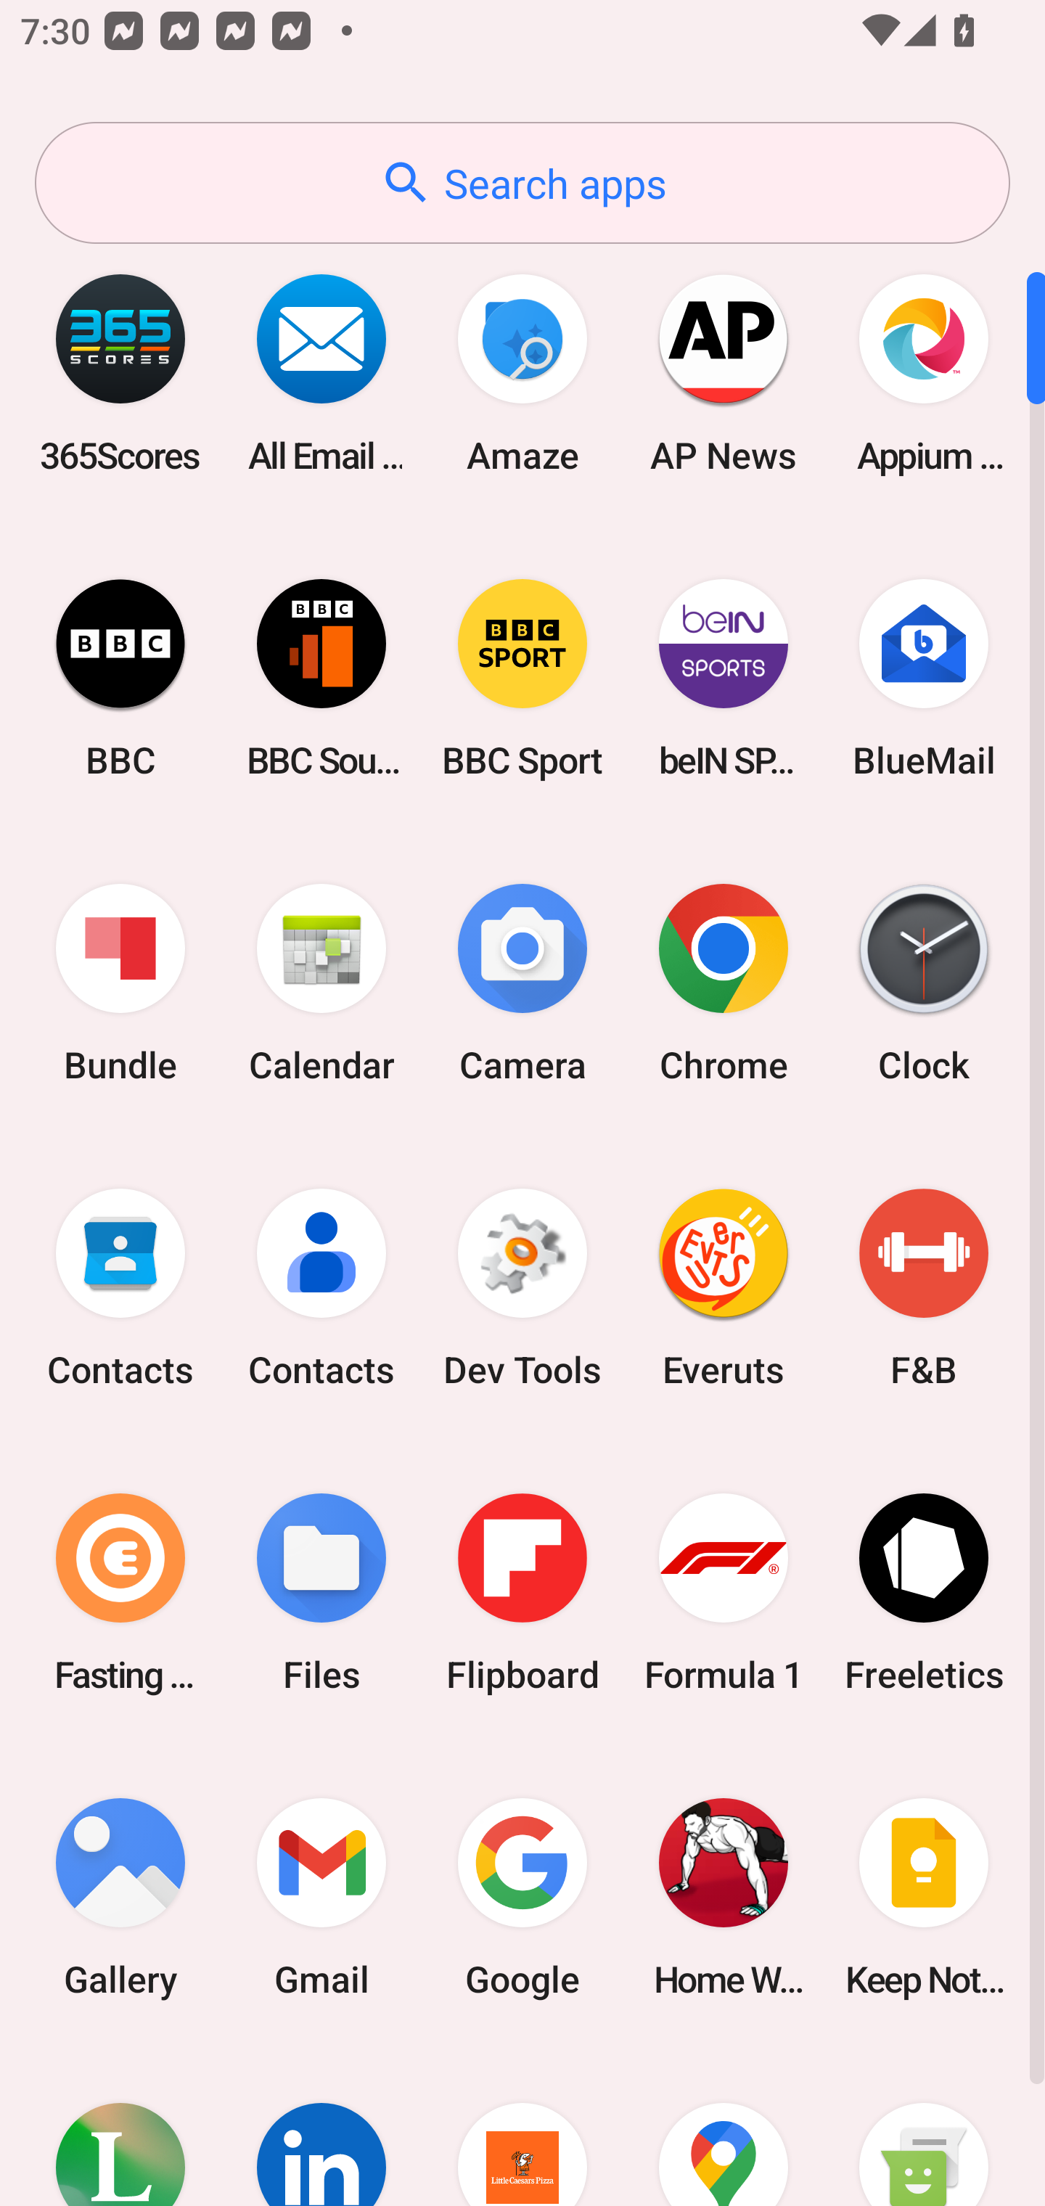 The width and height of the screenshot is (1045, 2206). Describe the element at coordinates (321, 678) in the screenshot. I see `BBC Sounds` at that location.